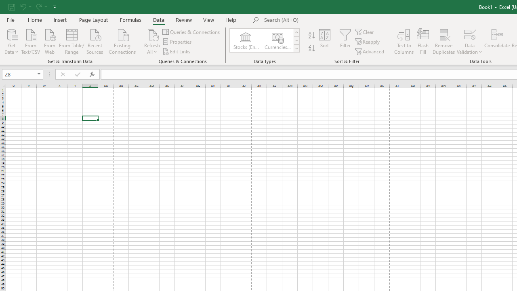  What do you see at coordinates (312, 48) in the screenshot?
I see `Sort Z to A` at bounding box center [312, 48].